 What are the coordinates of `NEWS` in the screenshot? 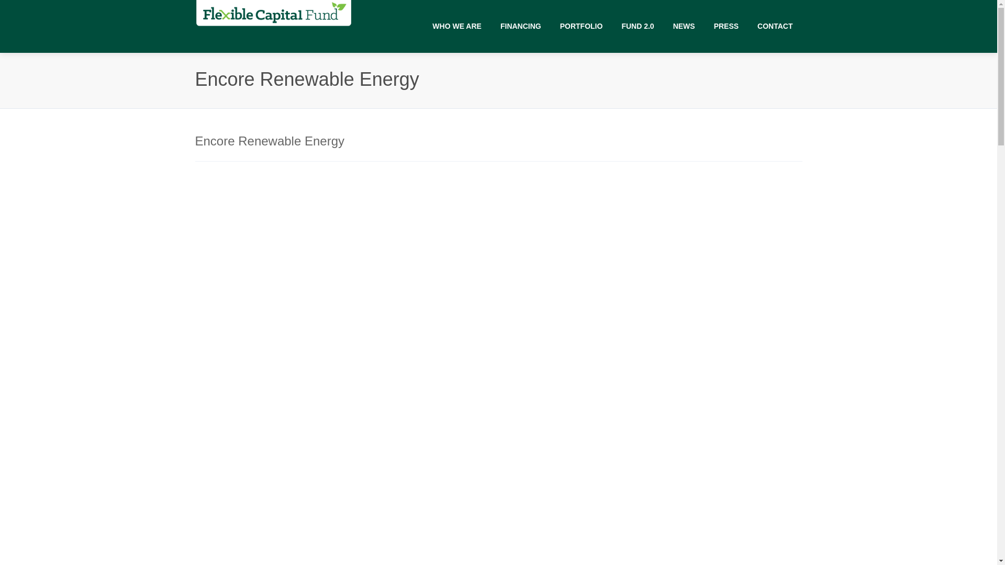 It's located at (684, 26).